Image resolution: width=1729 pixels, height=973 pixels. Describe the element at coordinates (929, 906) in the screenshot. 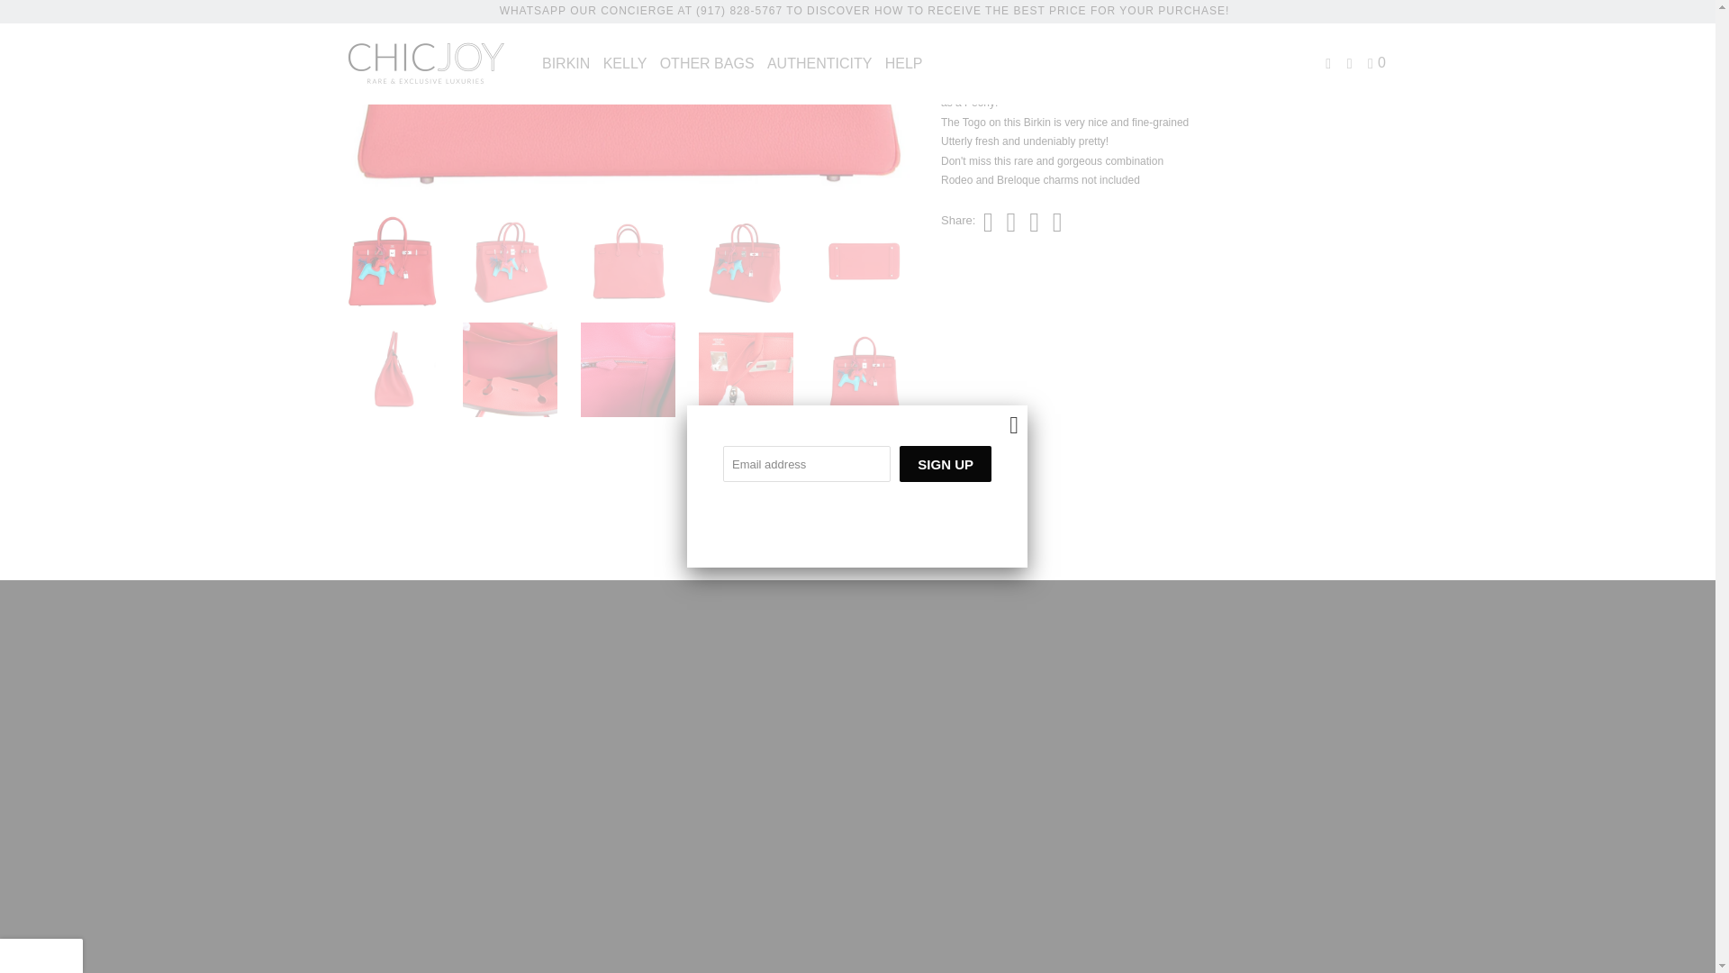

I see `Mastercard` at that location.